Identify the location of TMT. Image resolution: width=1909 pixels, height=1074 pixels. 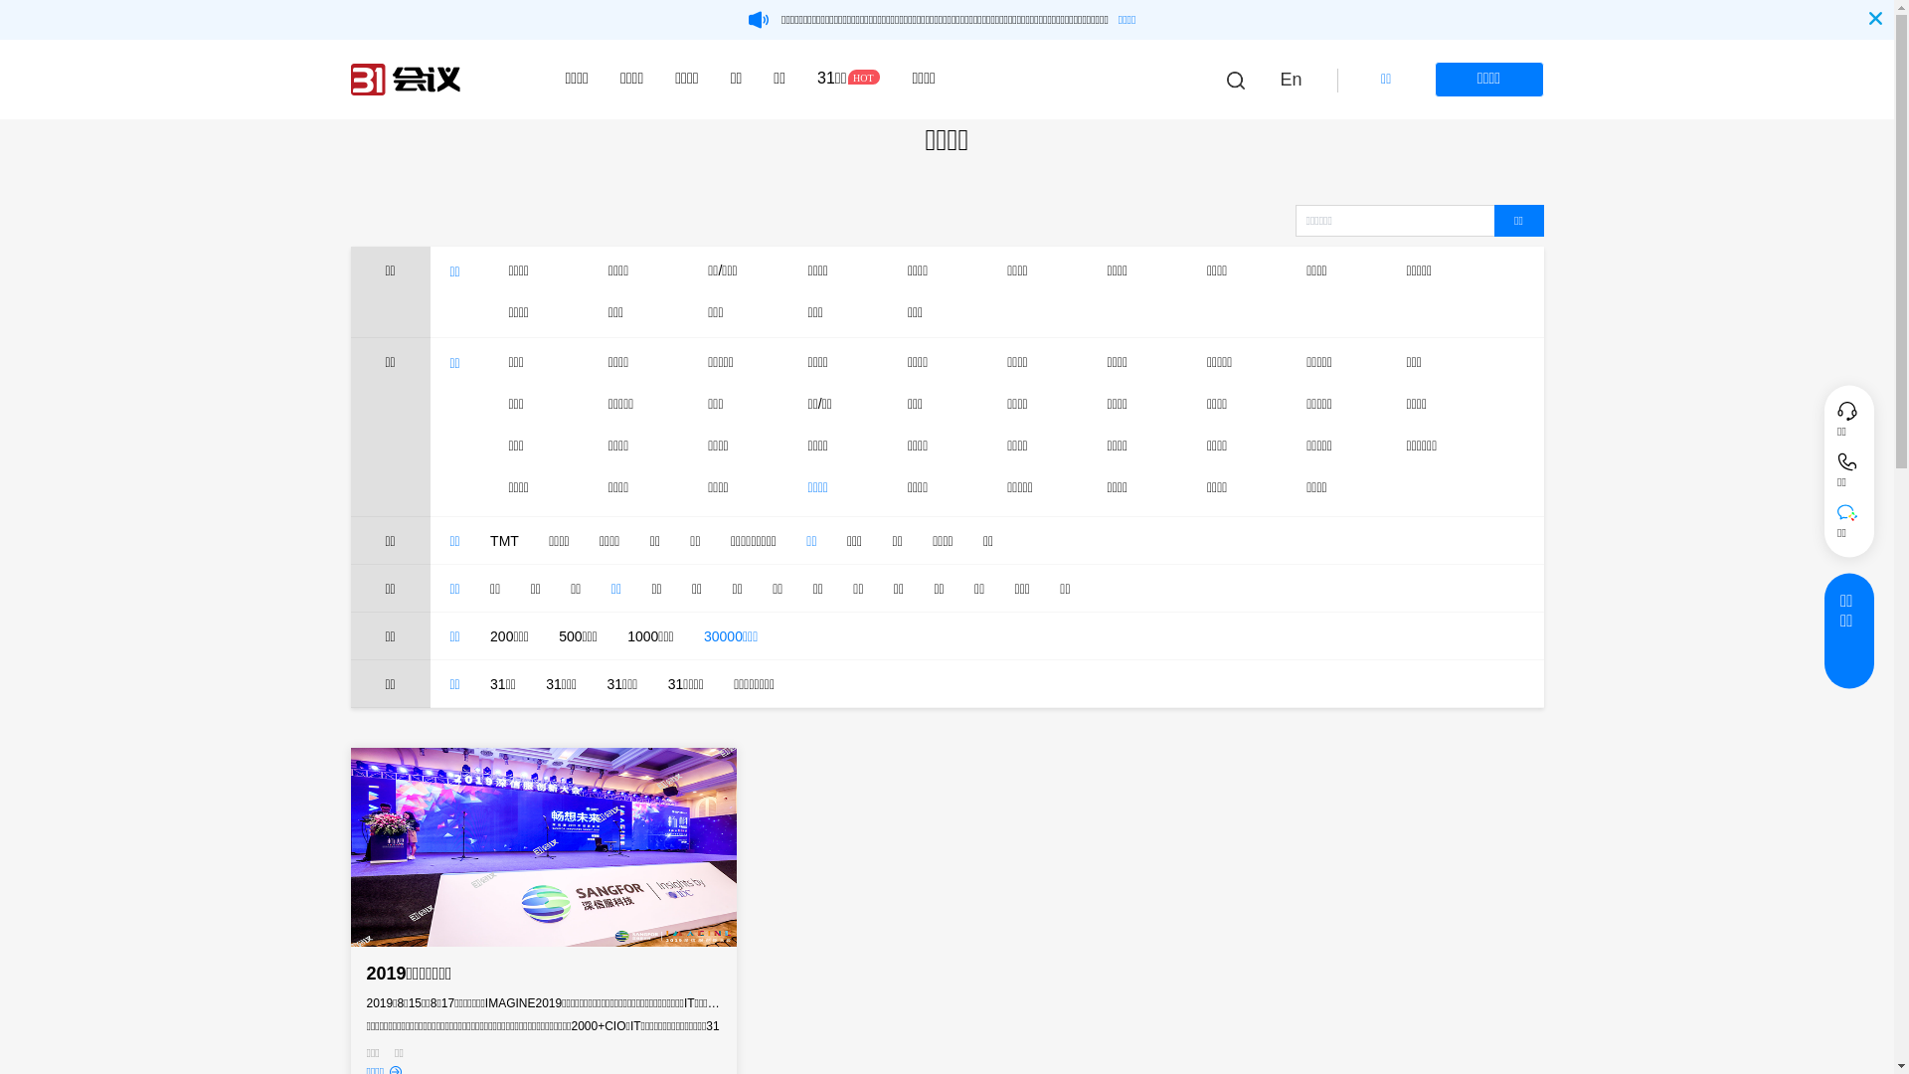
(505, 542).